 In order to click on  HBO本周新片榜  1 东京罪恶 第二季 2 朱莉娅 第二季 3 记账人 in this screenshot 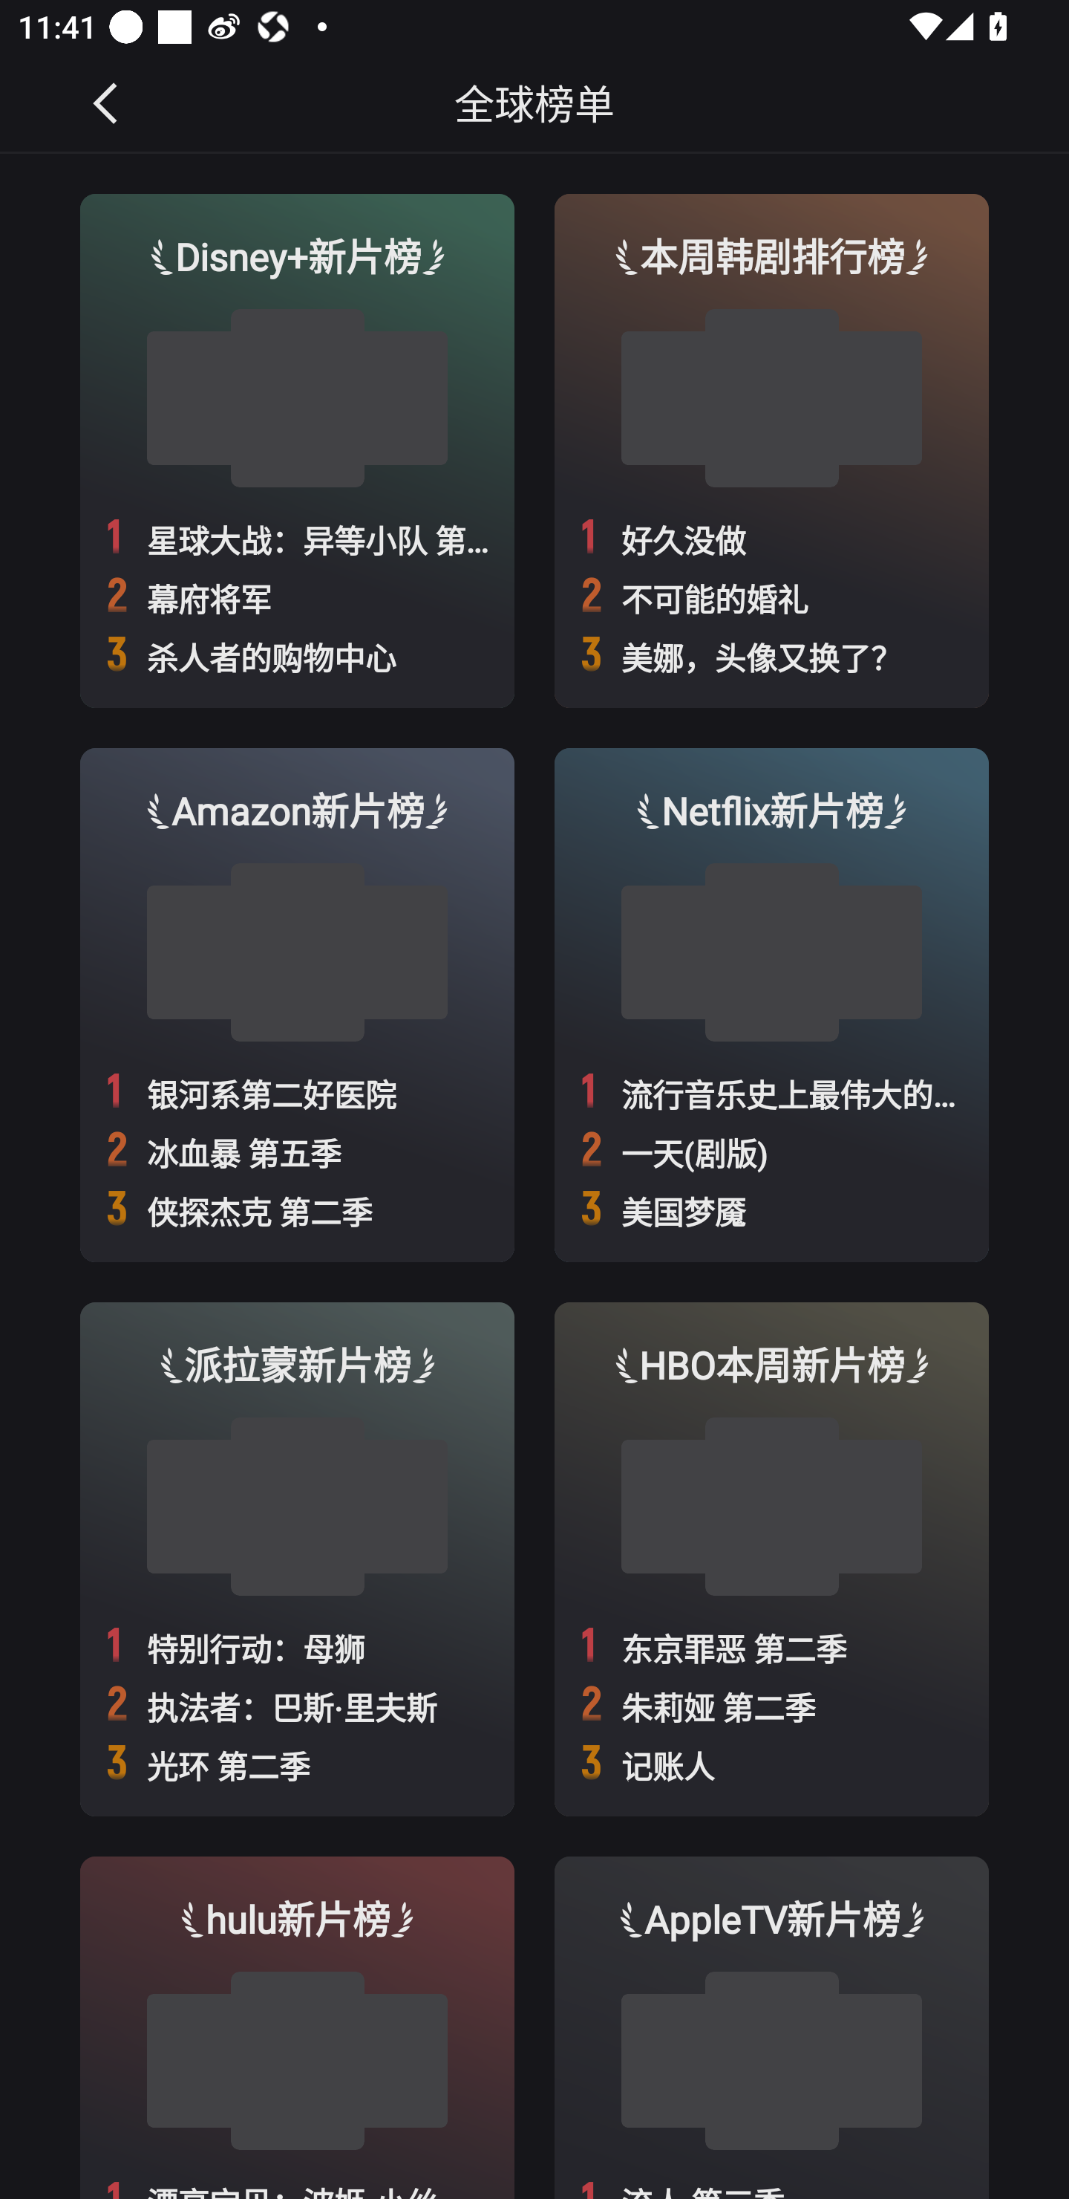, I will do `click(772, 1559)`.